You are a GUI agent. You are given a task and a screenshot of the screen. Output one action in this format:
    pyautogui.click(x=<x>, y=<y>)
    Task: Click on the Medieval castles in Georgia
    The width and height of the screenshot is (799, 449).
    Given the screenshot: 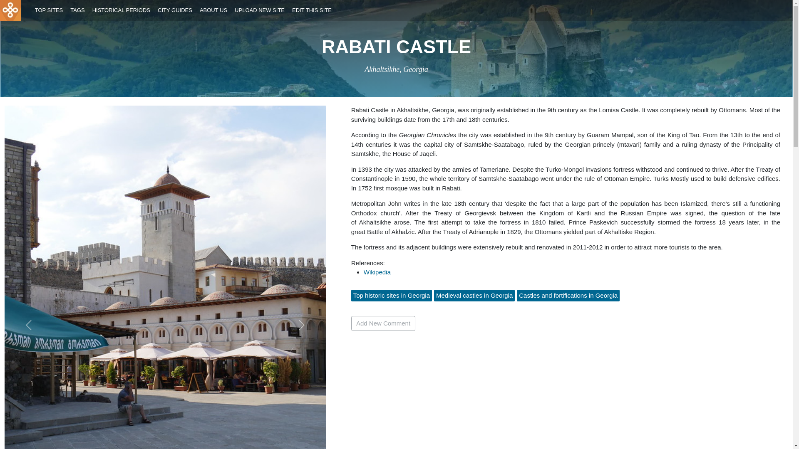 What is the action you would take?
    pyautogui.click(x=474, y=295)
    